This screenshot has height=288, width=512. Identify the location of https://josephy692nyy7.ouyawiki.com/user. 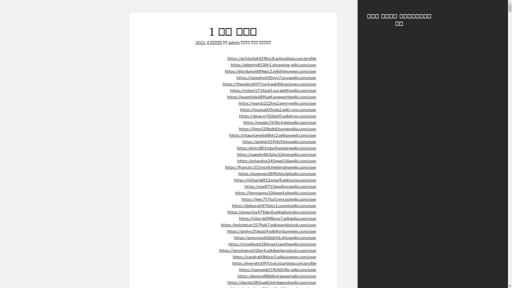
(276, 77).